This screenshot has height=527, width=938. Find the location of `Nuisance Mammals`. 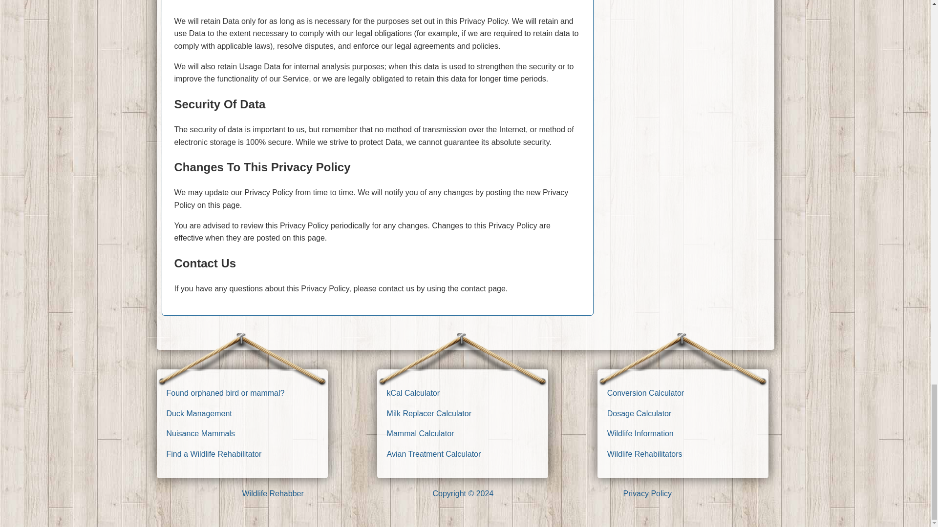

Nuisance Mammals is located at coordinates (200, 433).